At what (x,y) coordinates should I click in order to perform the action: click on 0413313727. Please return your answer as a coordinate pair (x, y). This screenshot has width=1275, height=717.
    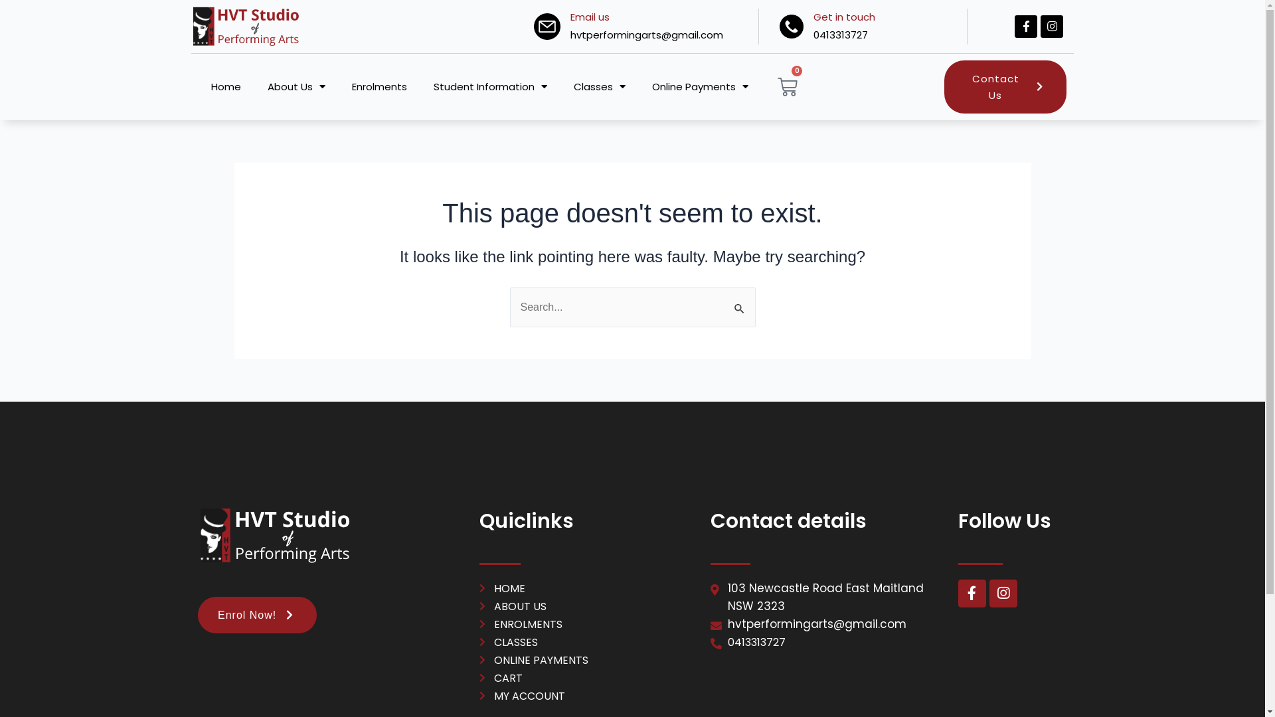
    Looking at the image, I should click on (827, 643).